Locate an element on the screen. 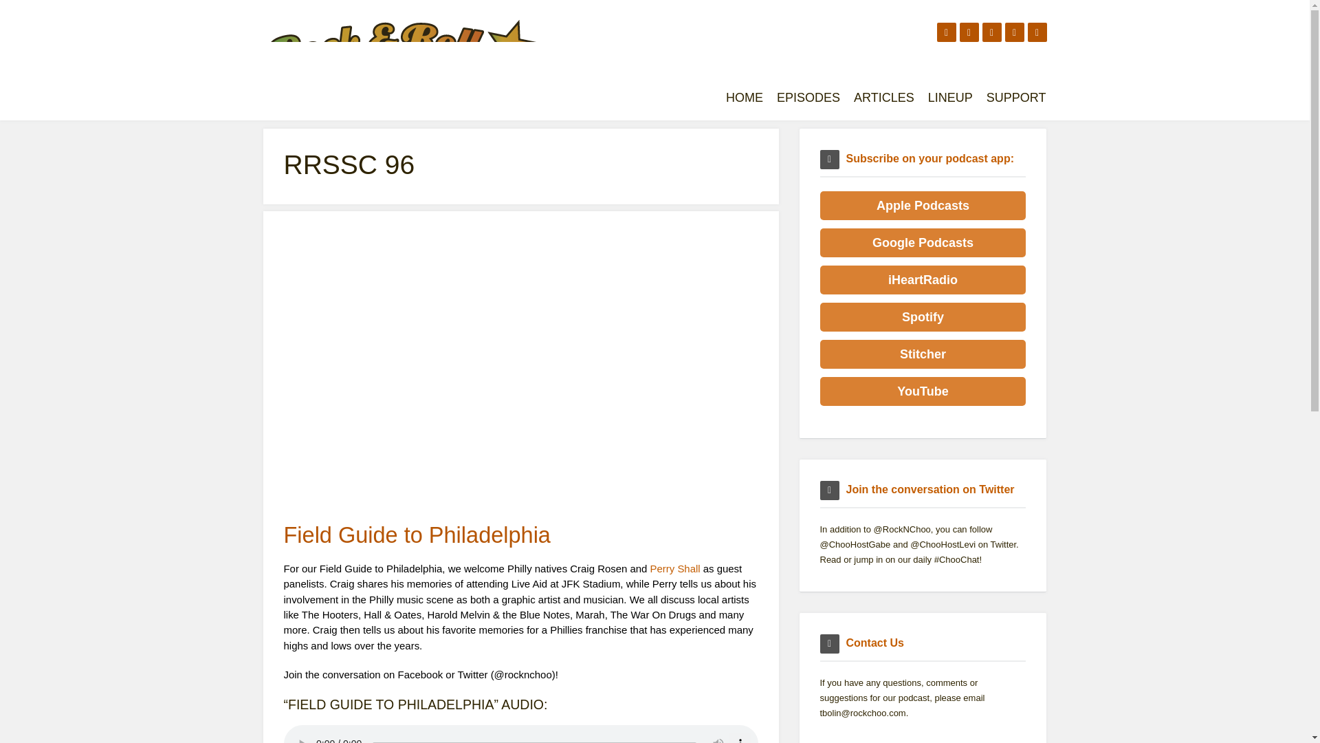  Spotify is located at coordinates (923, 316).